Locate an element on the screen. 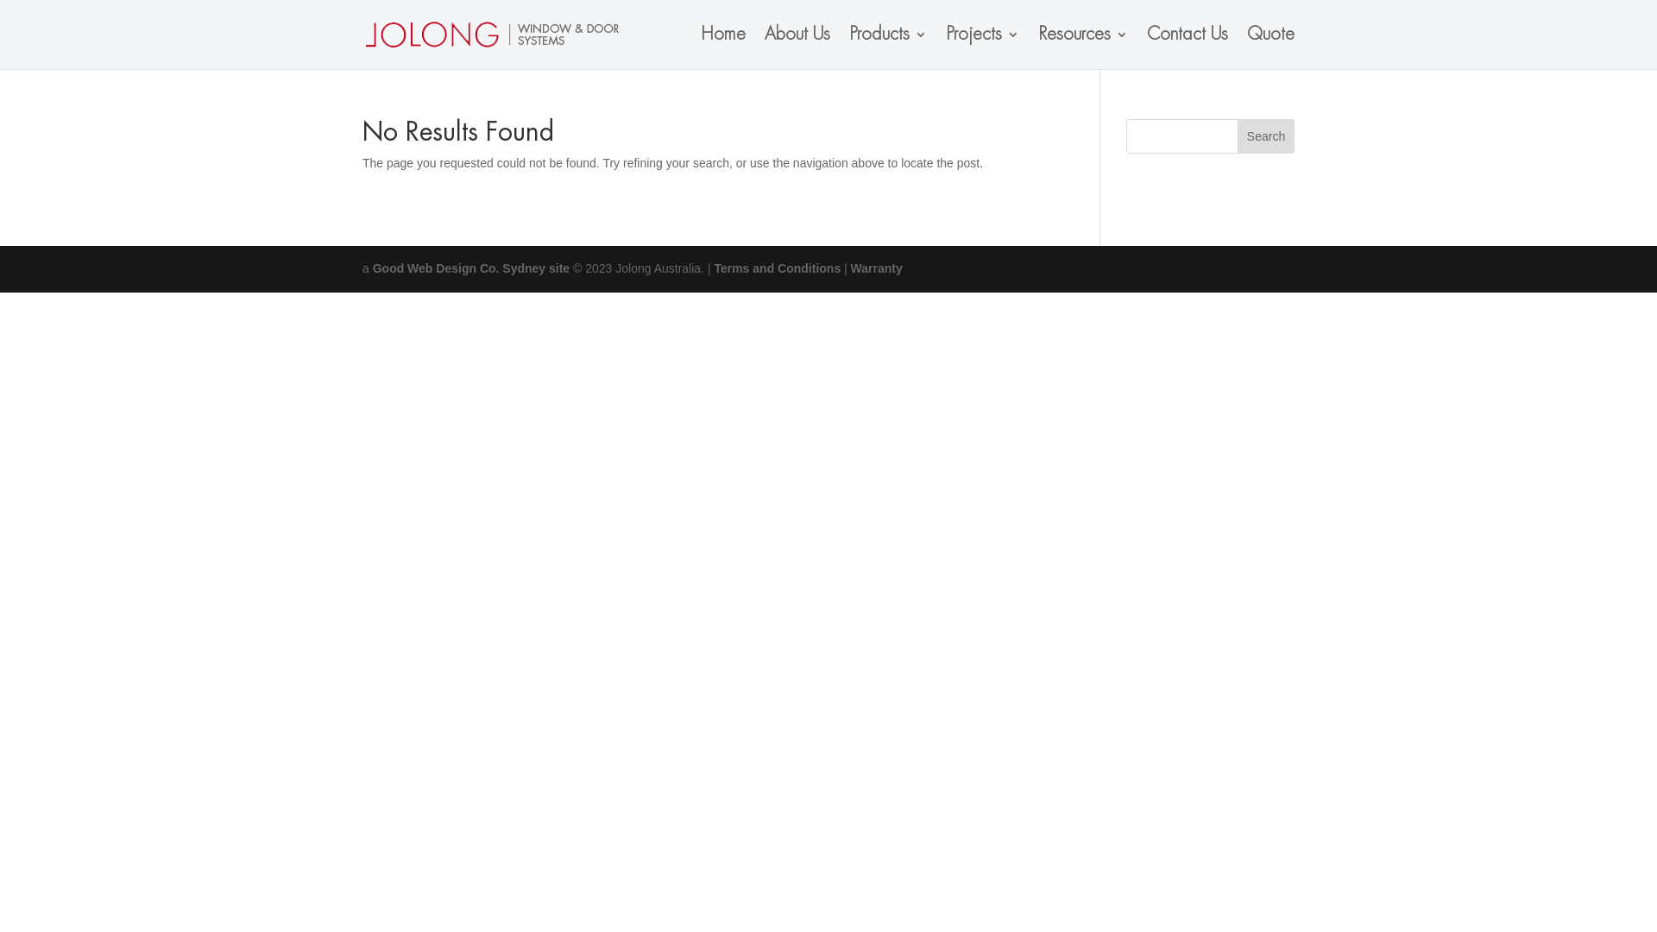  Search is located at coordinates (1266, 136).